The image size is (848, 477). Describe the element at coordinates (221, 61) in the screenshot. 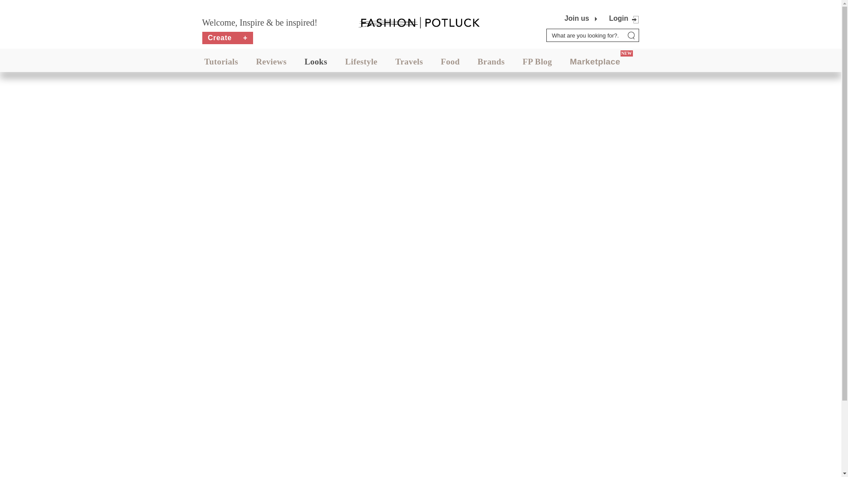

I see `TUTORIALS` at that location.